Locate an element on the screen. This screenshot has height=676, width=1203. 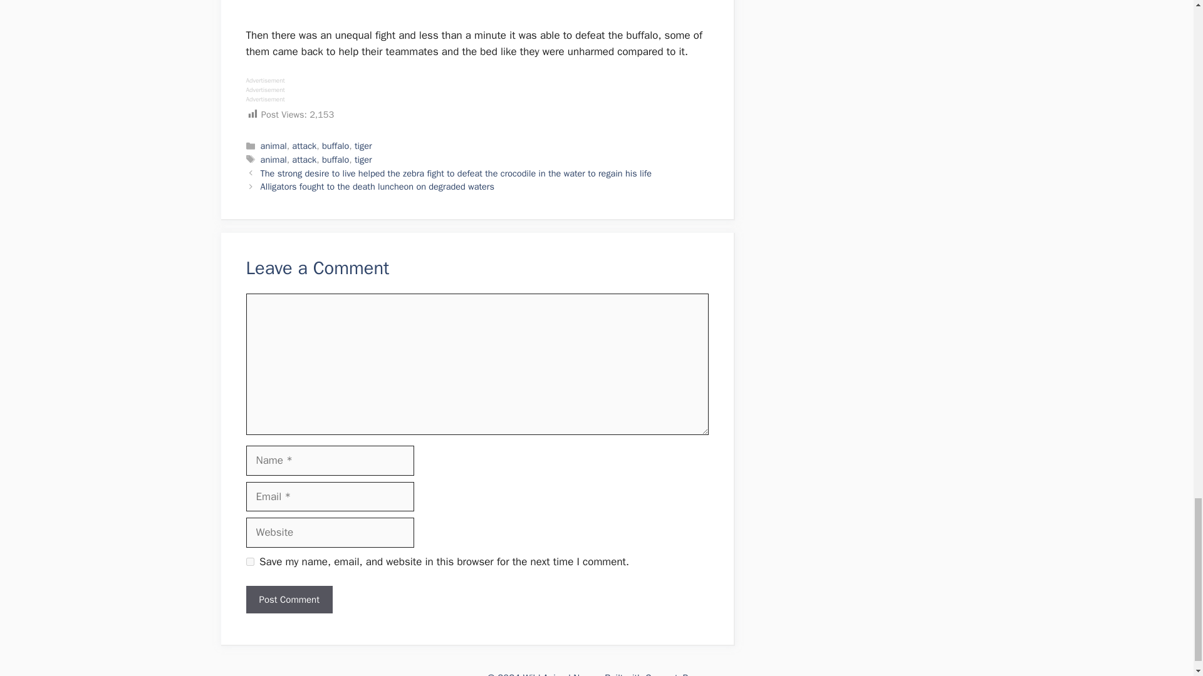
GeneratePress is located at coordinates (675, 673).